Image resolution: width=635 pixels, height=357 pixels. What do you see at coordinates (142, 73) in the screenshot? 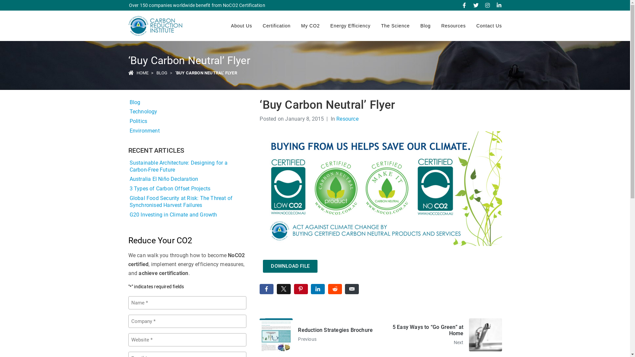
I see `HOME` at bounding box center [142, 73].